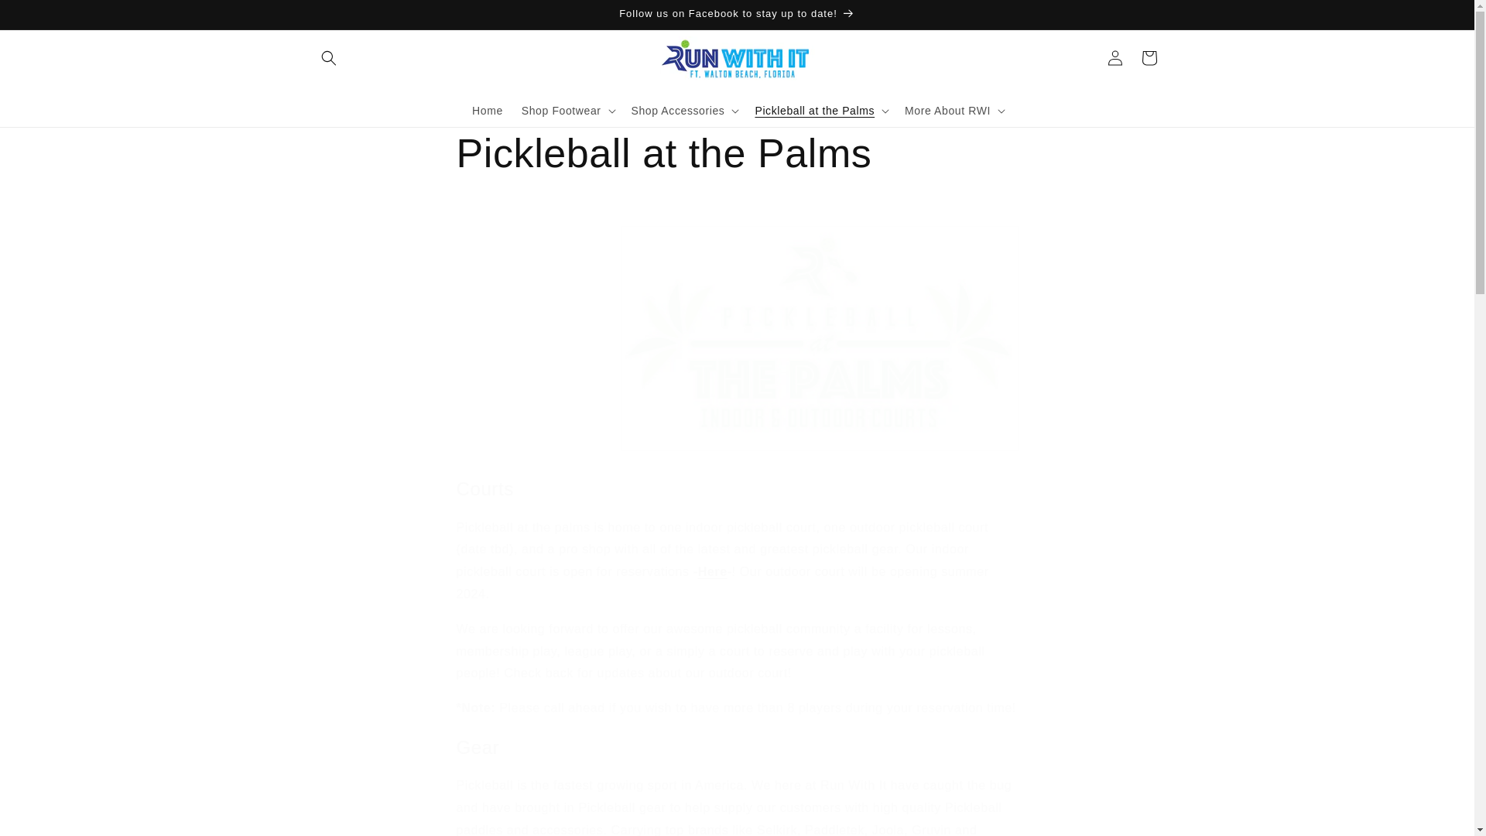 This screenshot has height=836, width=1486. What do you see at coordinates (488, 111) in the screenshot?
I see `Home` at bounding box center [488, 111].